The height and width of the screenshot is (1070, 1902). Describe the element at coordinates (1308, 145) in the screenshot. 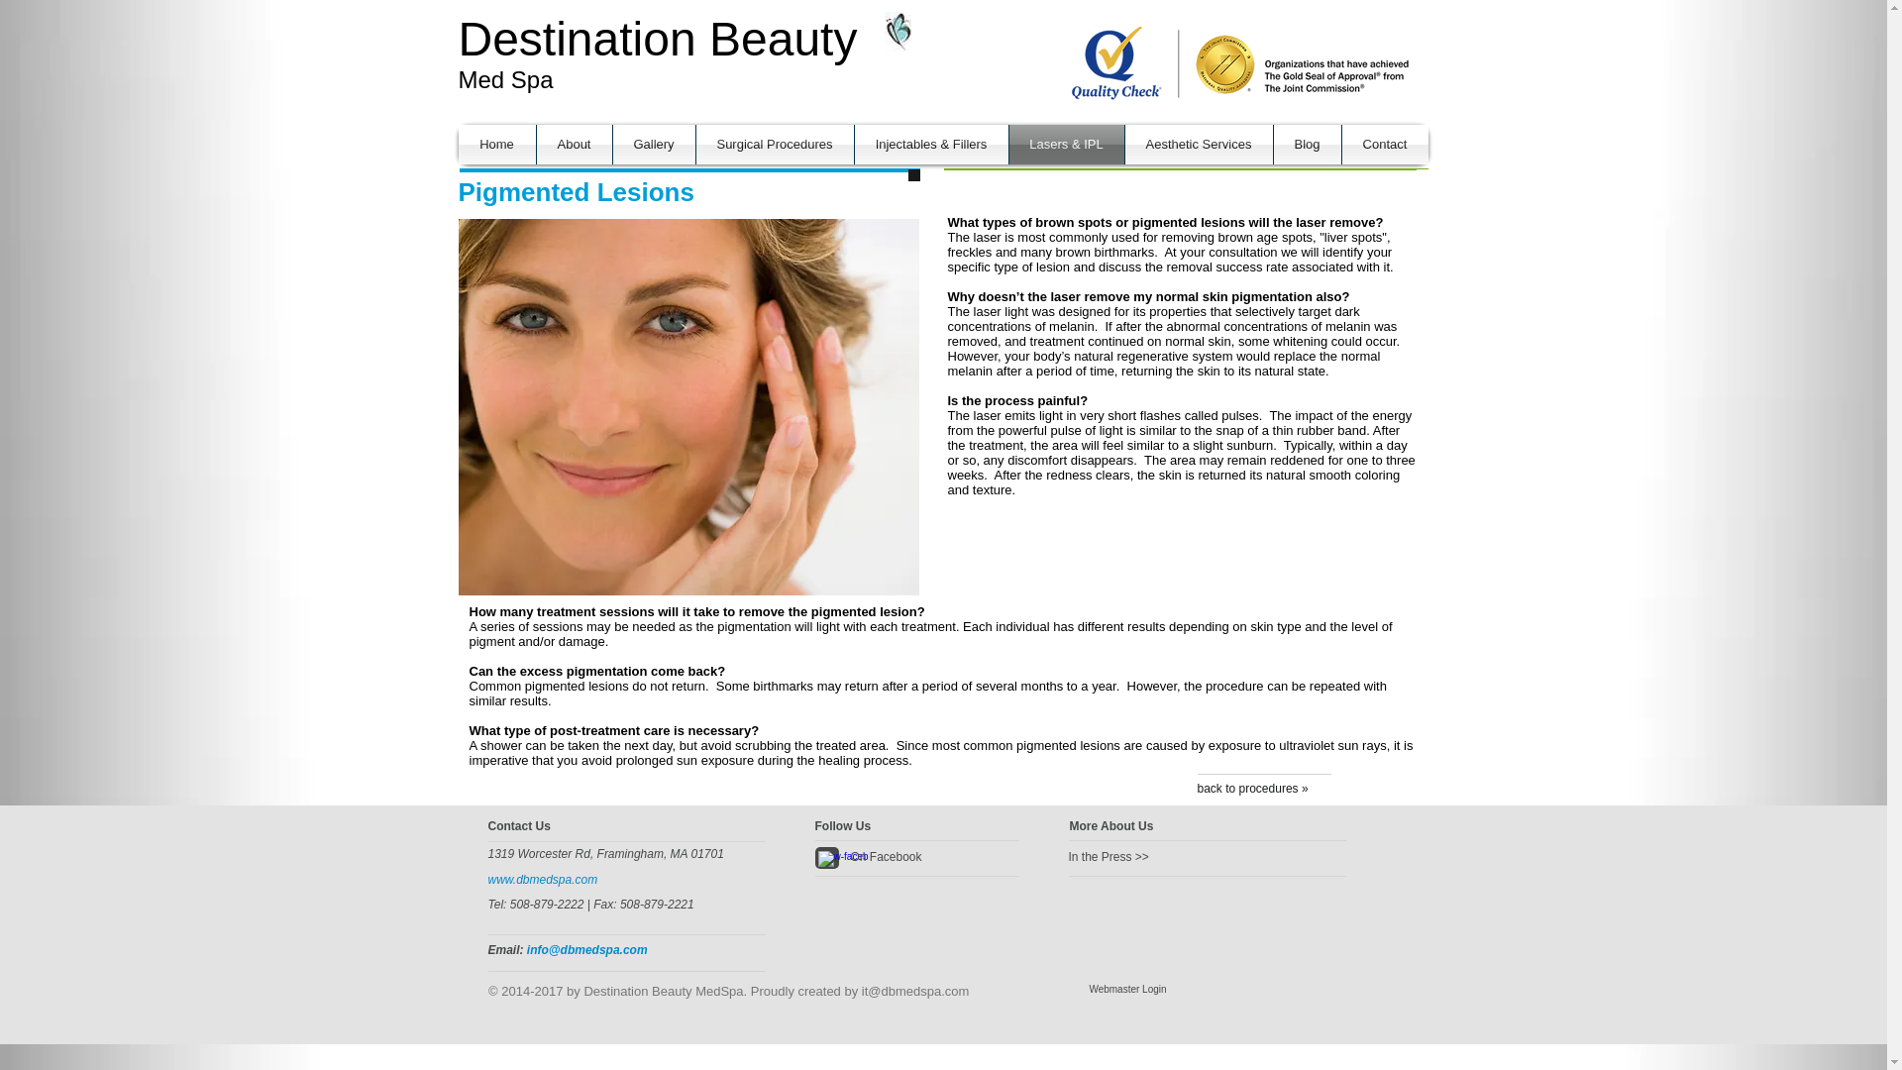

I see `Blog` at that location.